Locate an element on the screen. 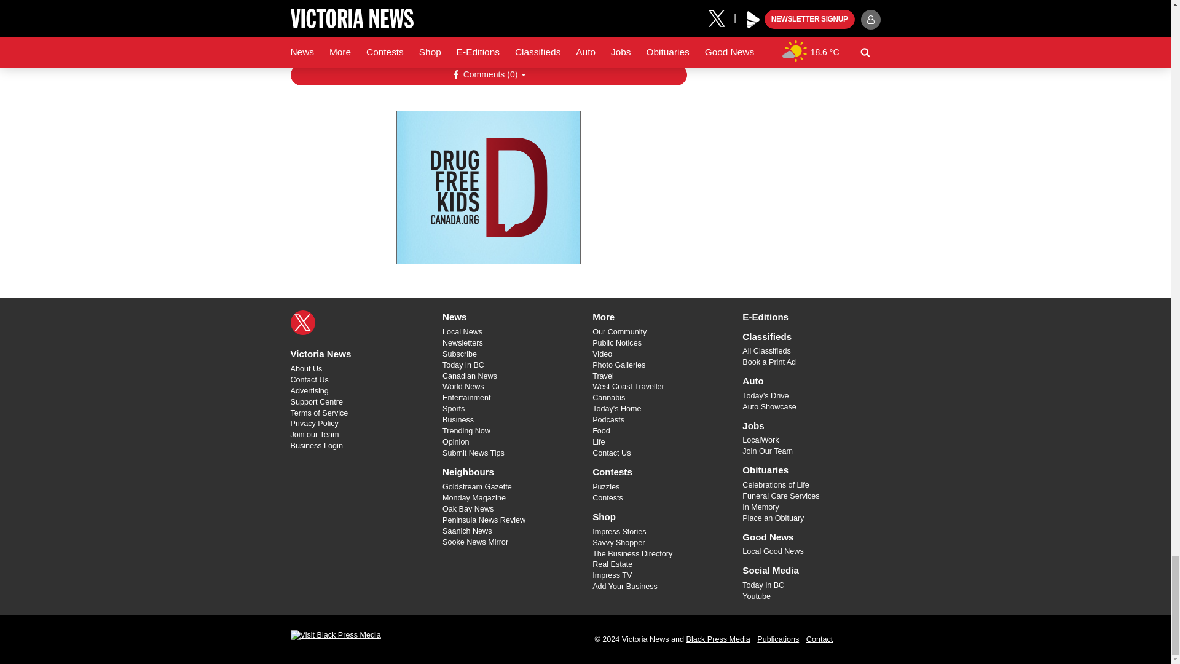  Show Comments is located at coordinates (488, 75).